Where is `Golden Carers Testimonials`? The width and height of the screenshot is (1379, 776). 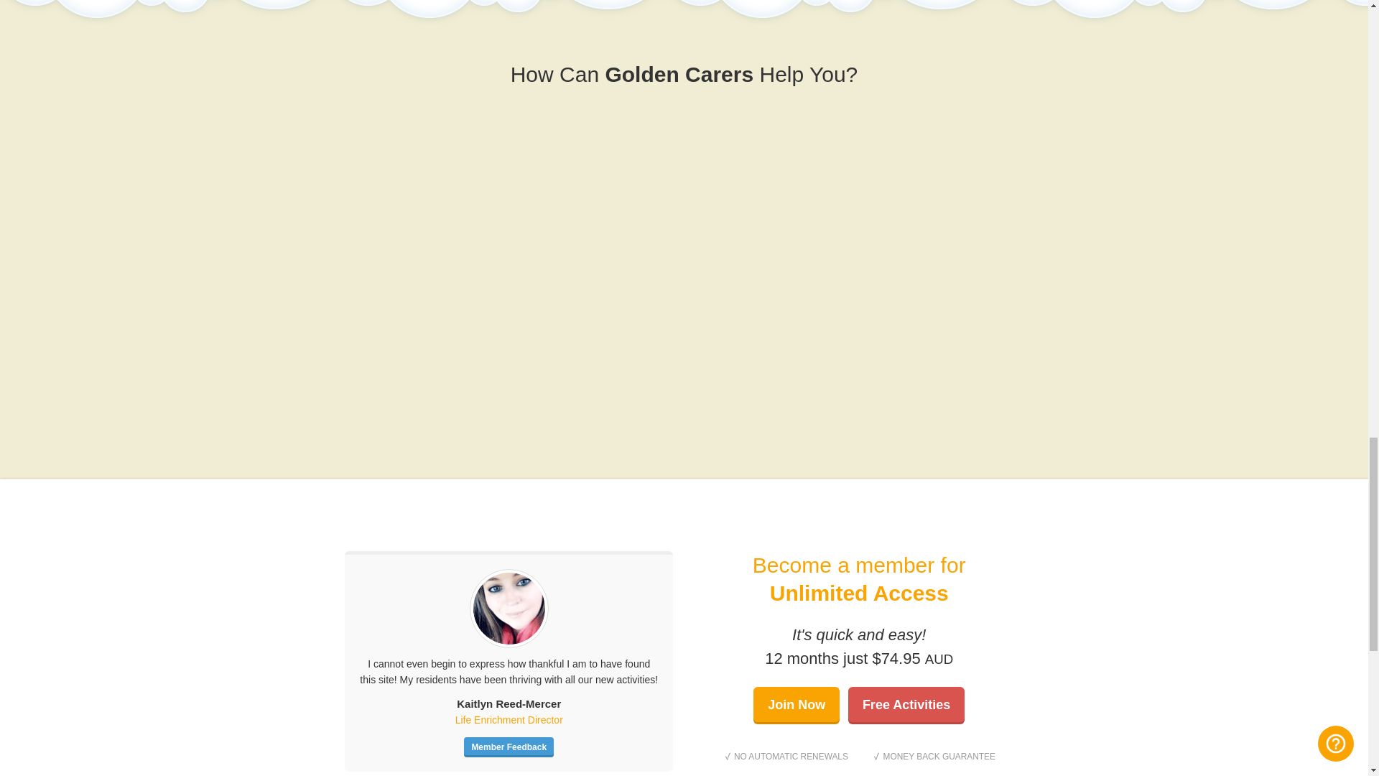 Golden Carers Testimonials is located at coordinates (509, 747).